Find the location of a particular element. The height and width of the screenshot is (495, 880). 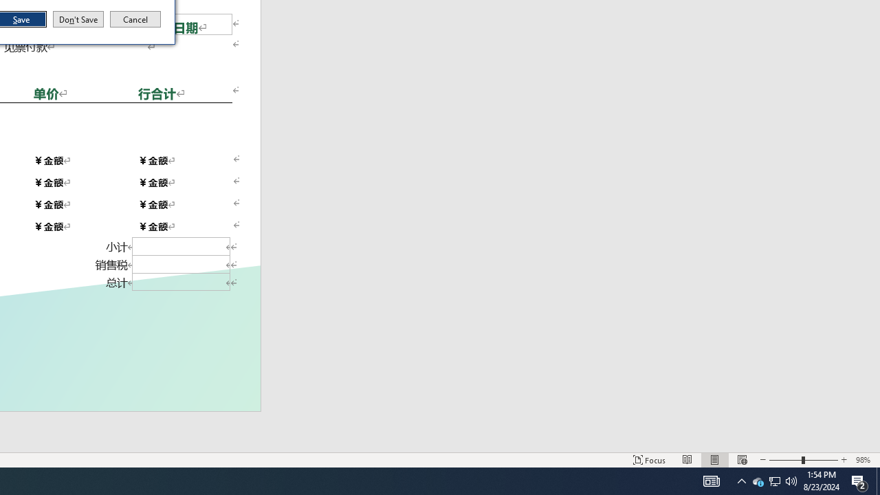

Don't Save is located at coordinates (78, 19).